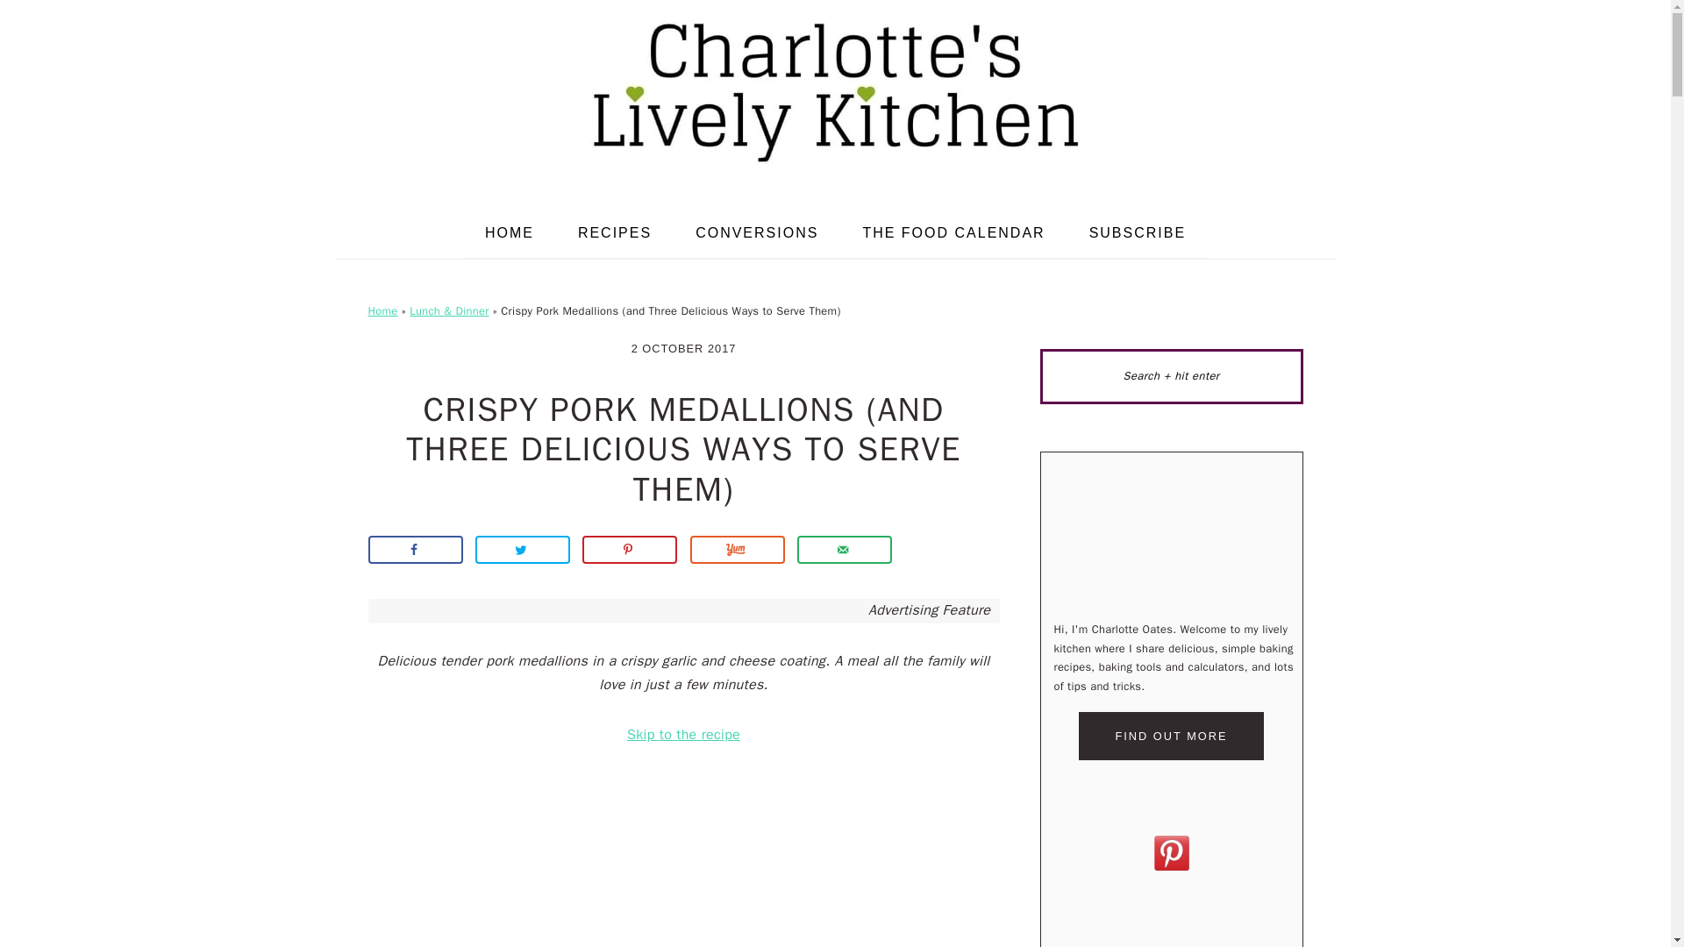 Image resolution: width=1684 pixels, height=947 pixels. I want to click on Share on Twitter, so click(523, 549).